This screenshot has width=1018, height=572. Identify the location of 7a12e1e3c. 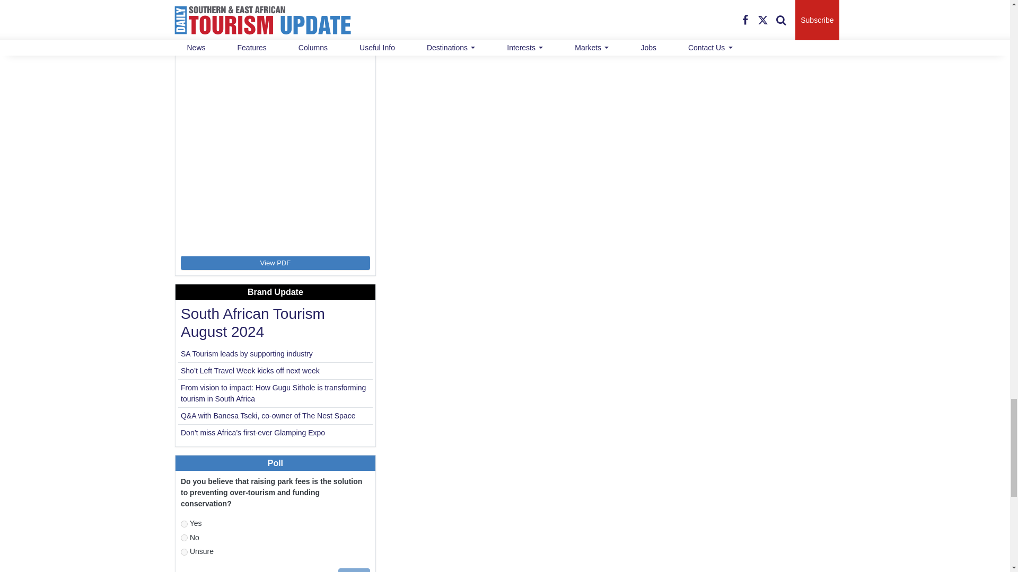
(184, 552).